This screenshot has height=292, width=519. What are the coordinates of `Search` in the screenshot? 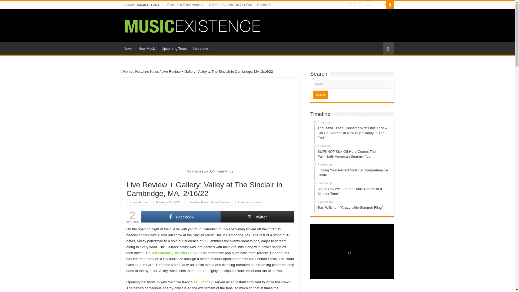 It's located at (321, 95).